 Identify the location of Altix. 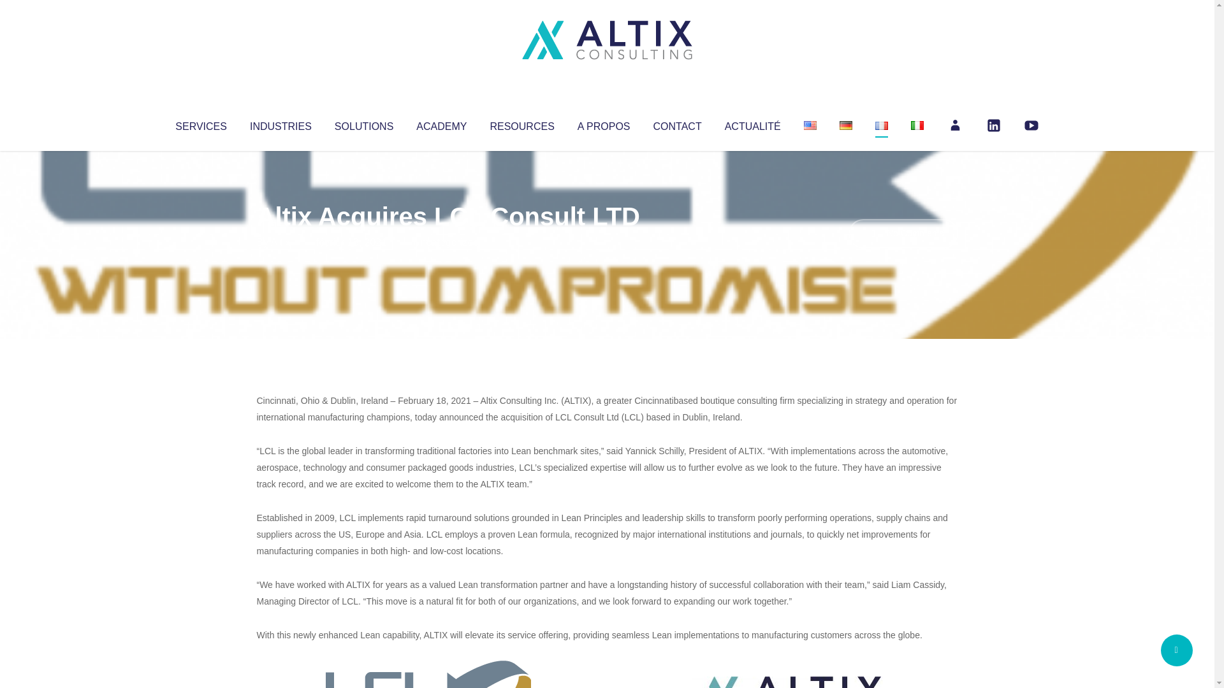
(280, 242).